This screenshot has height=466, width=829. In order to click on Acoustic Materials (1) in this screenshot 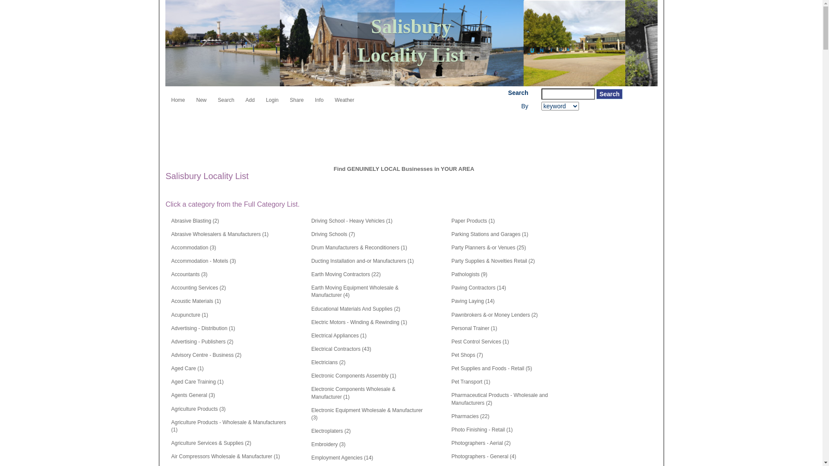, I will do `click(196, 301)`.